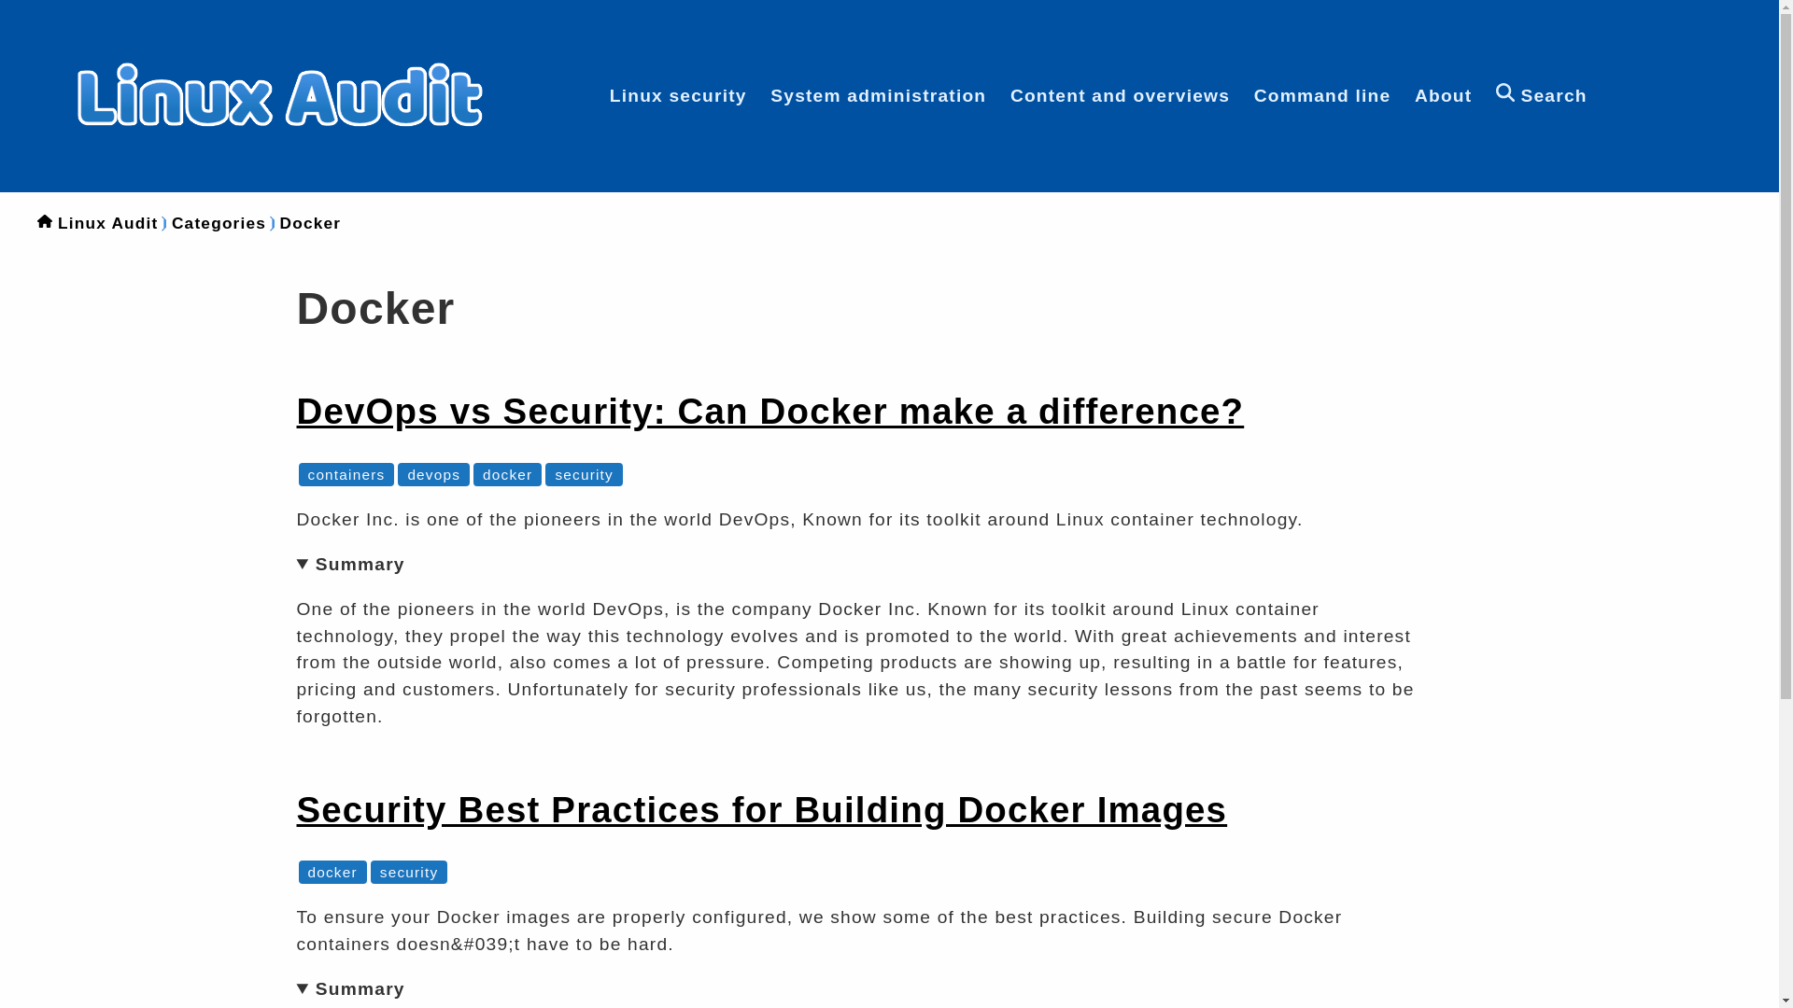 The width and height of the screenshot is (1793, 1008). I want to click on Categories, so click(219, 222).